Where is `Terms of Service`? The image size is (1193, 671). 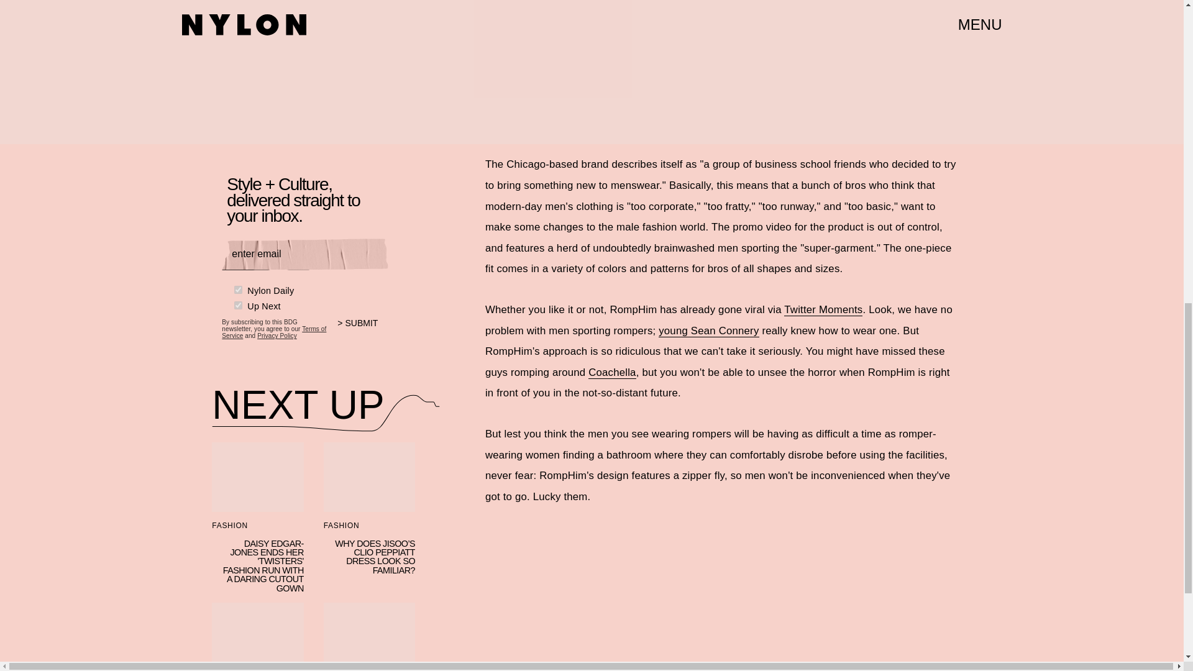
Terms of Service is located at coordinates (273, 332).